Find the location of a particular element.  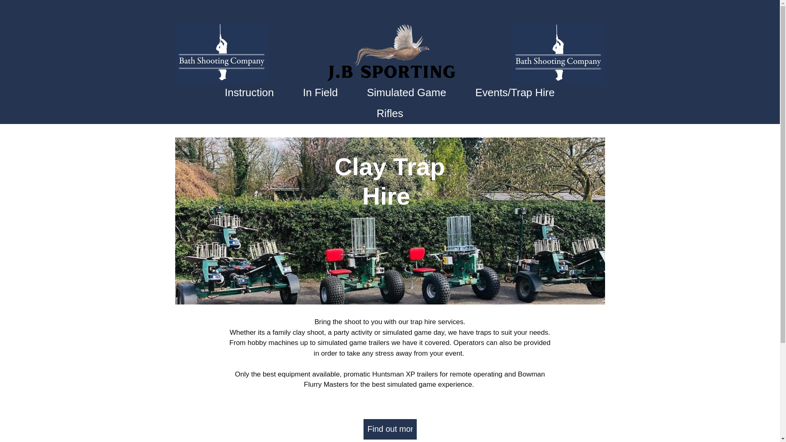

In Field is located at coordinates (320, 92).